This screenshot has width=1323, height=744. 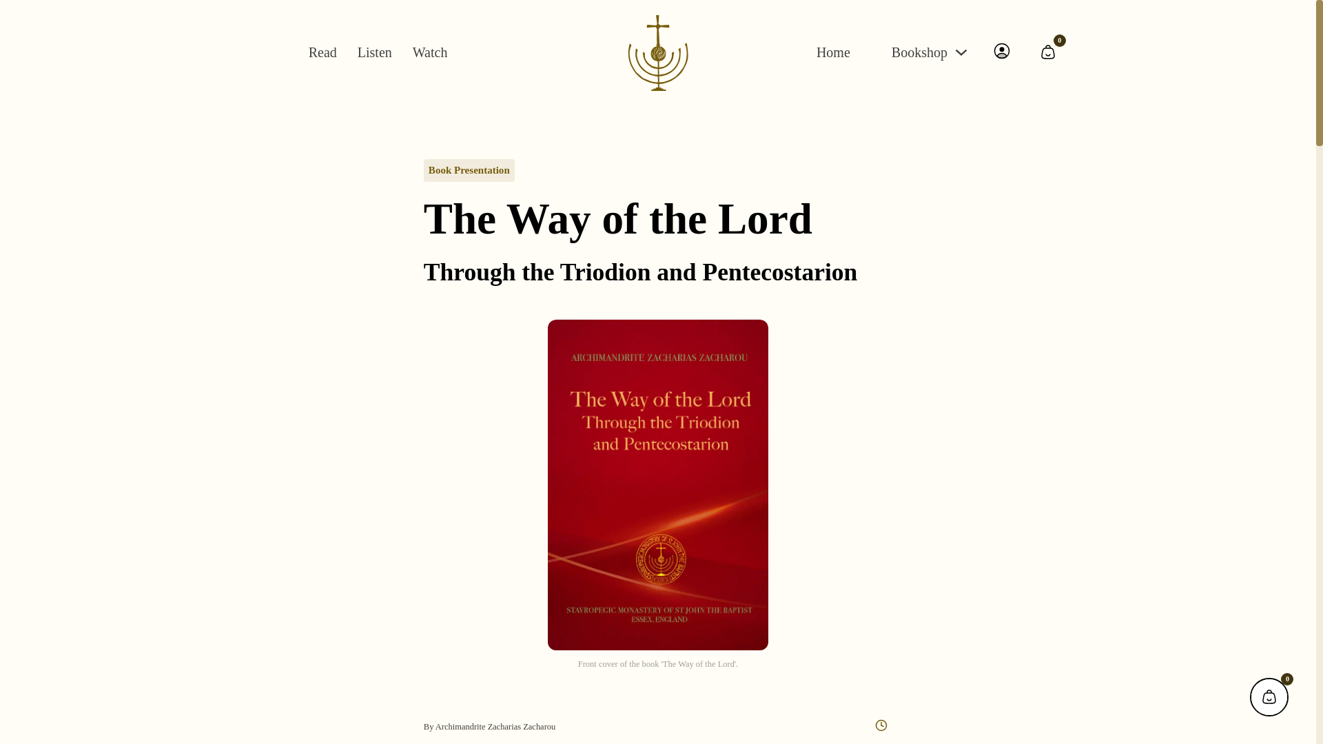 What do you see at coordinates (469, 169) in the screenshot?
I see `Book Presentation` at bounding box center [469, 169].